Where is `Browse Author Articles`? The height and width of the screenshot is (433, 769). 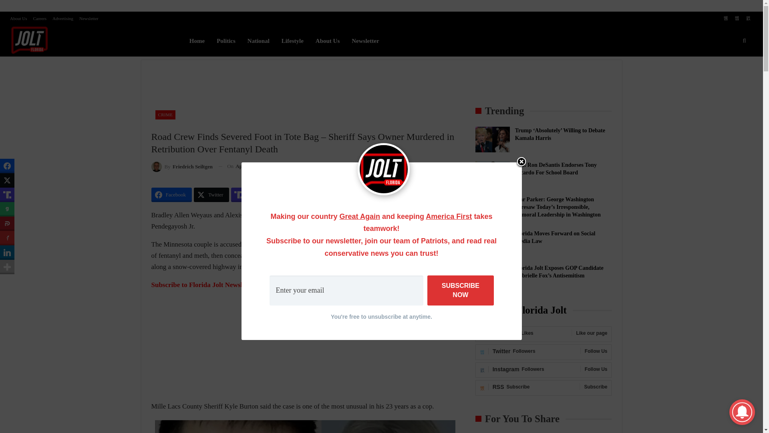 Browse Author Articles is located at coordinates (182, 166).